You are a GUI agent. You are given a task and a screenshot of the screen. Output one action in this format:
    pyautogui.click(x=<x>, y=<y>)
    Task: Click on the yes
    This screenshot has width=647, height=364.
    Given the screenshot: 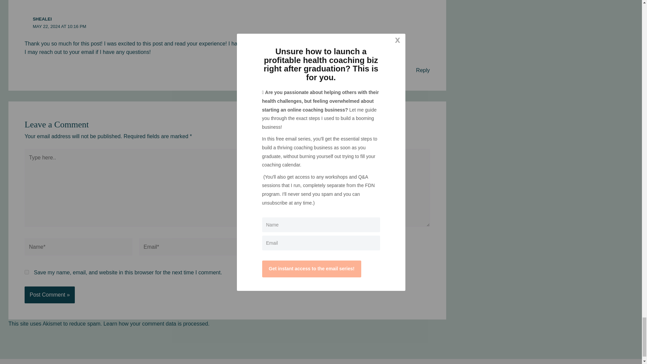 What is the action you would take?
    pyautogui.click(x=27, y=272)
    